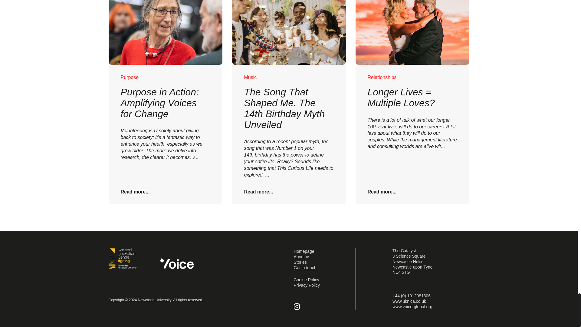 The height and width of the screenshot is (327, 581). What do you see at coordinates (135, 192) in the screenshot?
I see `Read more...` at bounding box center [135, 192].